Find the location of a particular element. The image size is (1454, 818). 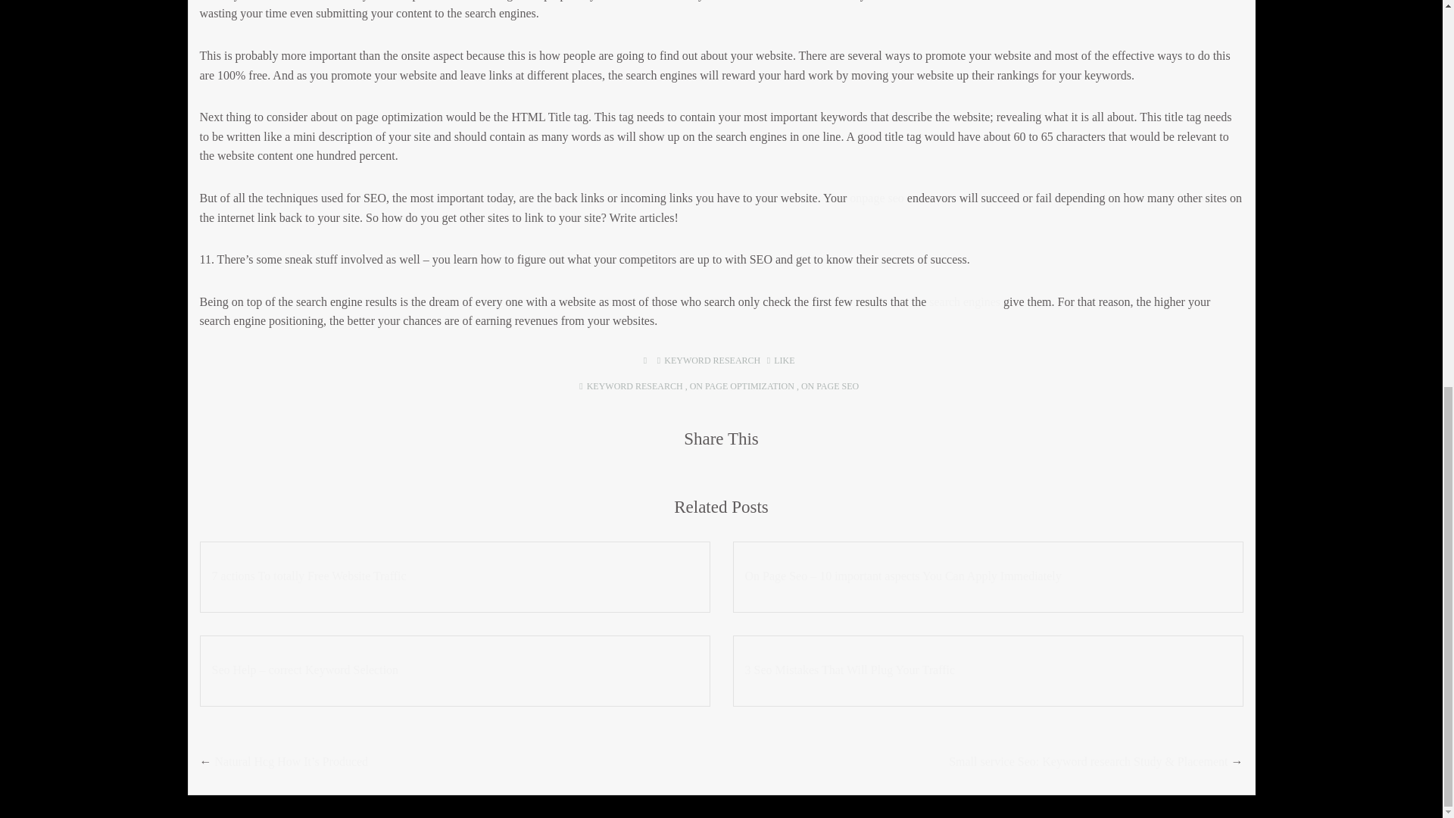

Like is located at coordinates (782, 360).